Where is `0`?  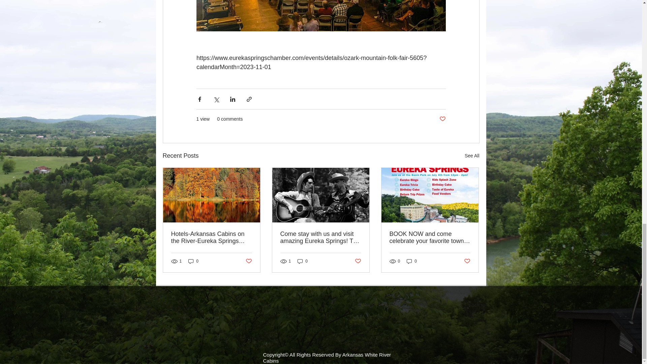 0 is located at coordinates (193, 261).